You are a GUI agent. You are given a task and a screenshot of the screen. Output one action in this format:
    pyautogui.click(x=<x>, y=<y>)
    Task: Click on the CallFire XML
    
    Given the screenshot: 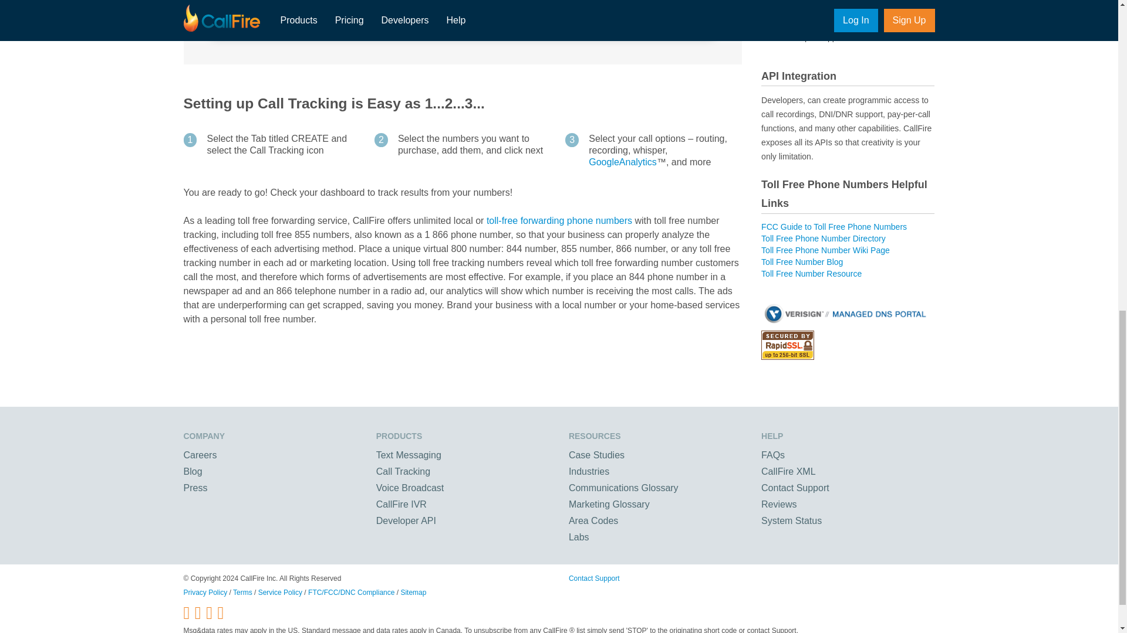 What is the action you would take?
    pyautogui.click(x=788, y=471)
    